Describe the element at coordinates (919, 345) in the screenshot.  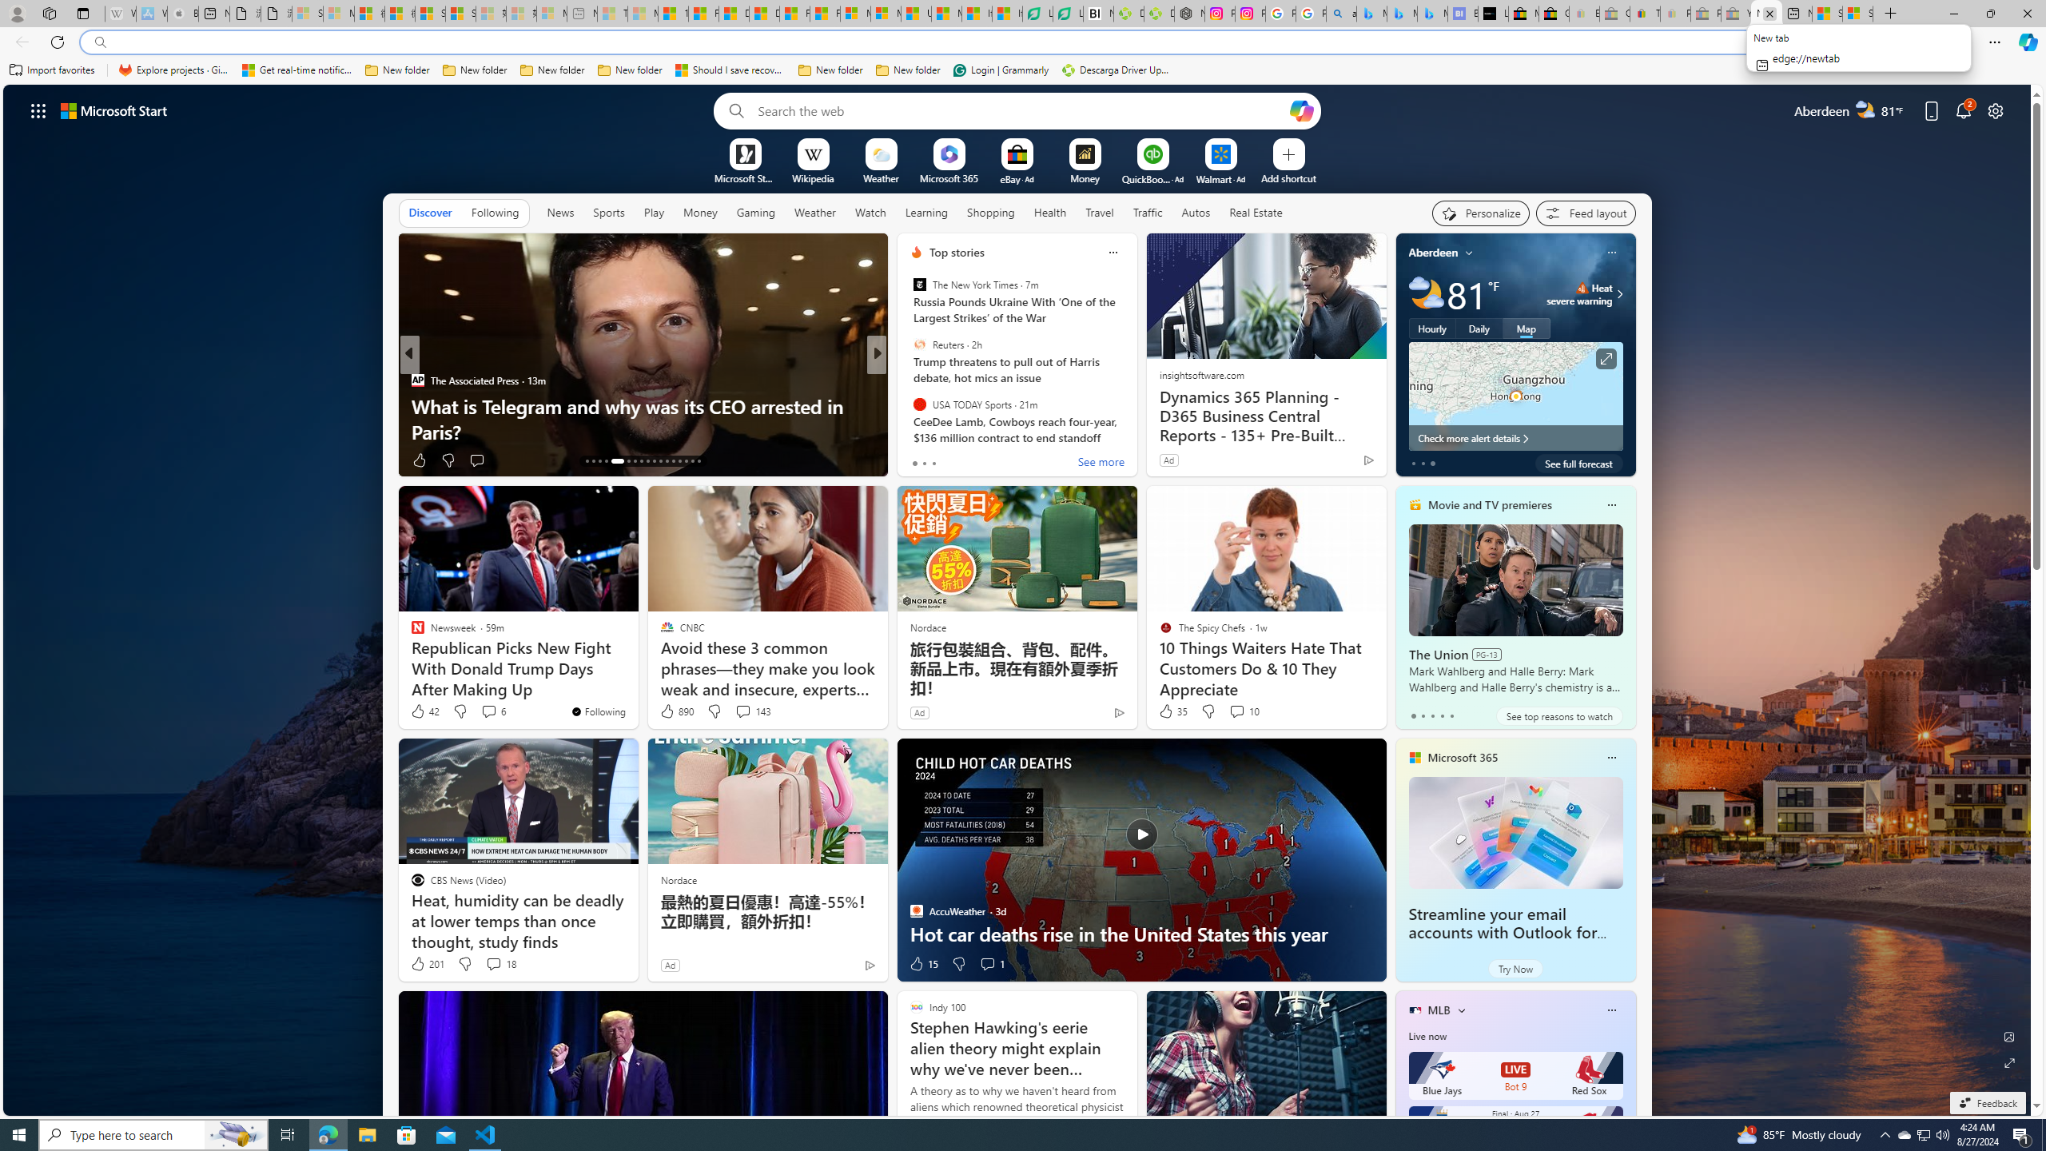
I see `Reuters` at that location.